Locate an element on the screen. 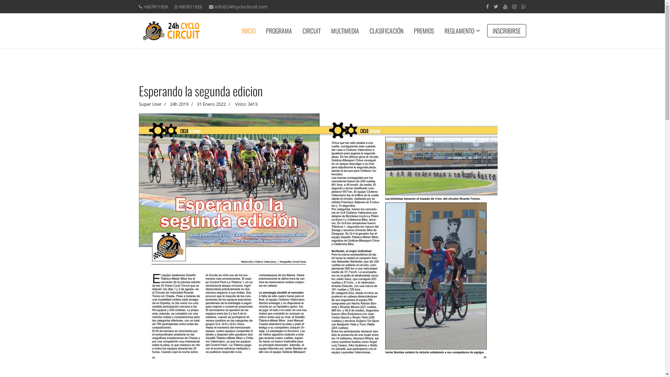  +667811926 is located at coordinates (189, 7).